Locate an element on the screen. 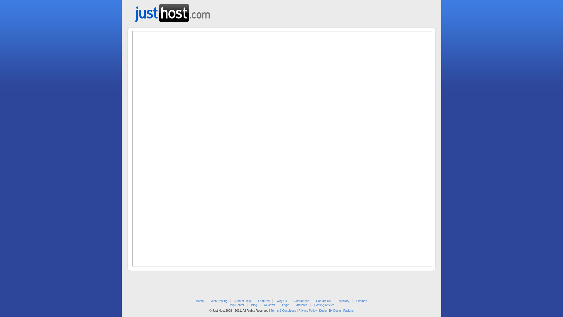 The height and width of the screenshot is (317, 563). Sitemap is located at coordinates (362, 301).